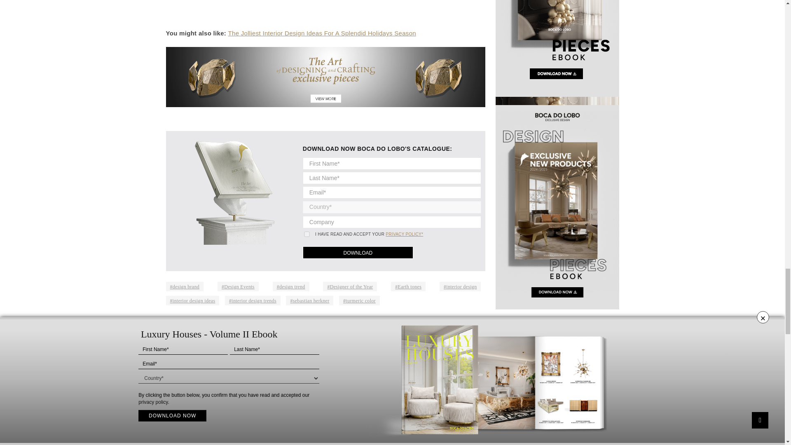 The width and height of the screenshot is (791, 445). Describe the element at coordinates (358, 252) in the screenshot. I see `Download` at that location.